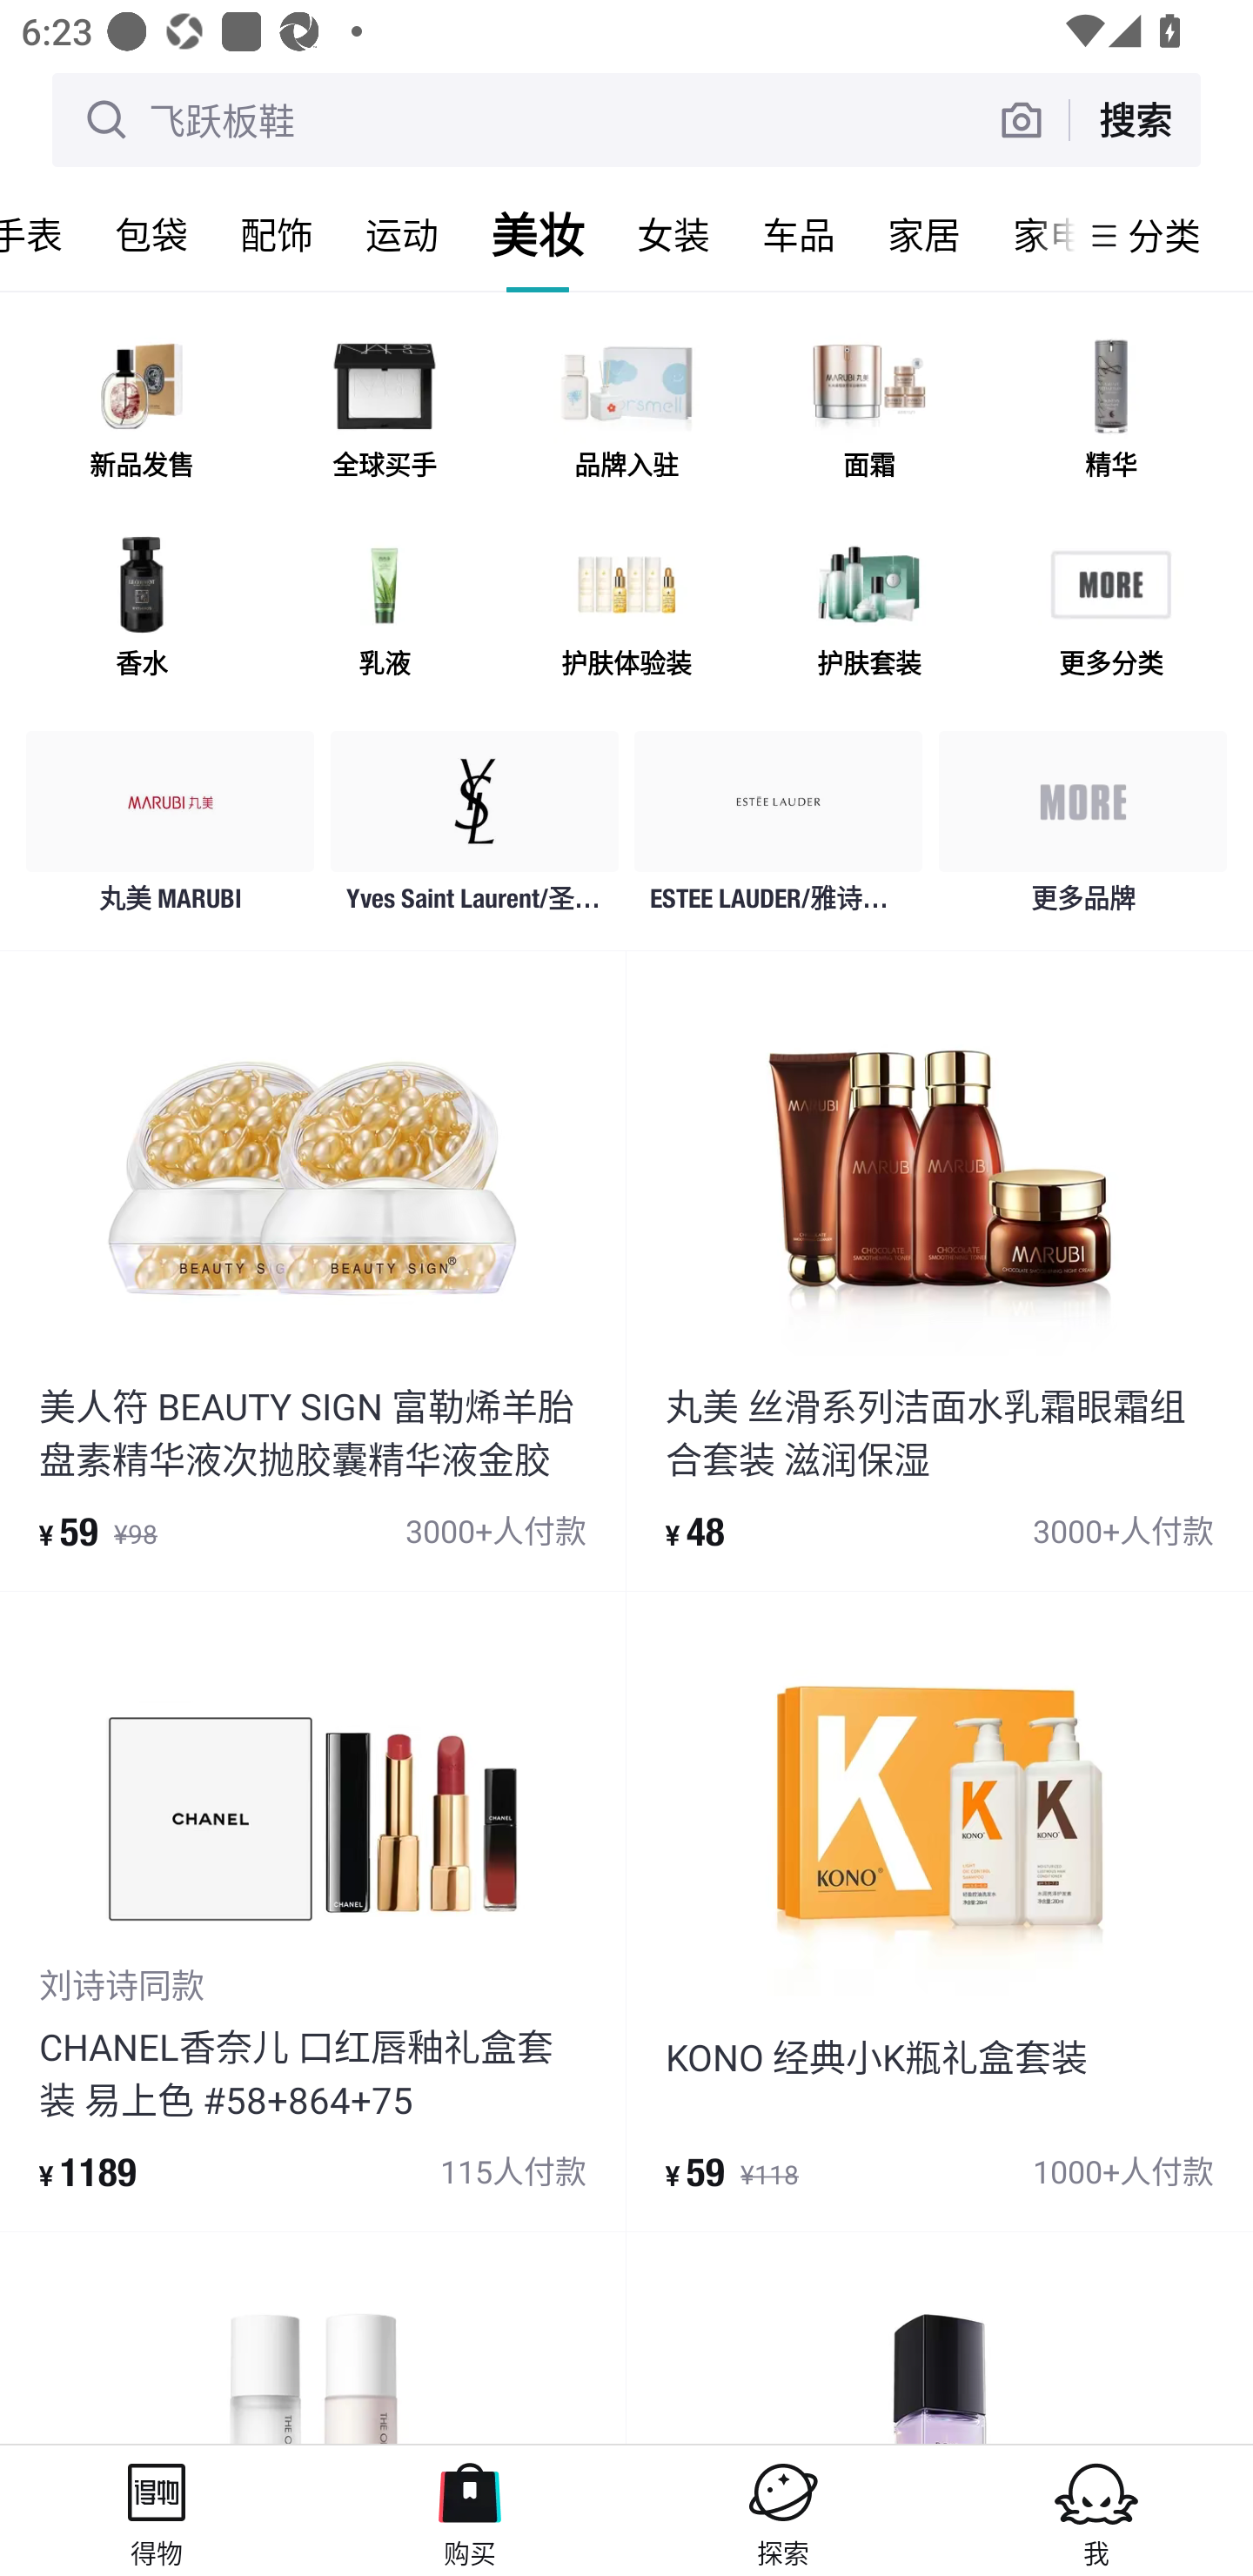  I want to click on 车品, so click(799, 235).